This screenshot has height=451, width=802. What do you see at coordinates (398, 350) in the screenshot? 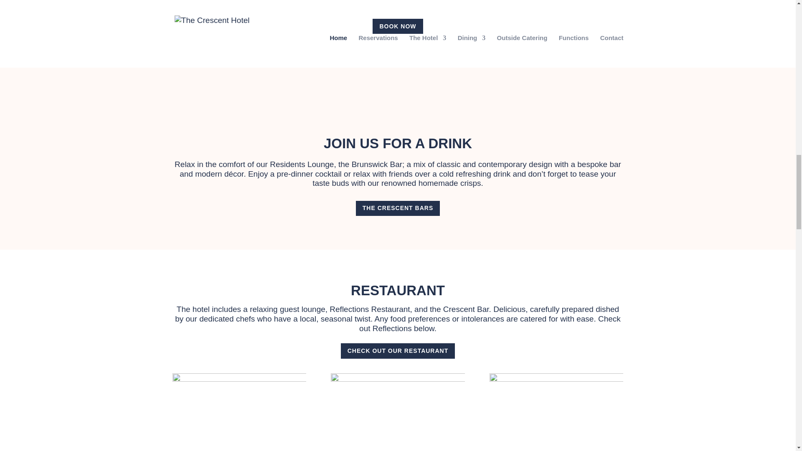
I see `CHECK OUT OUR RESTAURANT` at bounding box center [398, 350].